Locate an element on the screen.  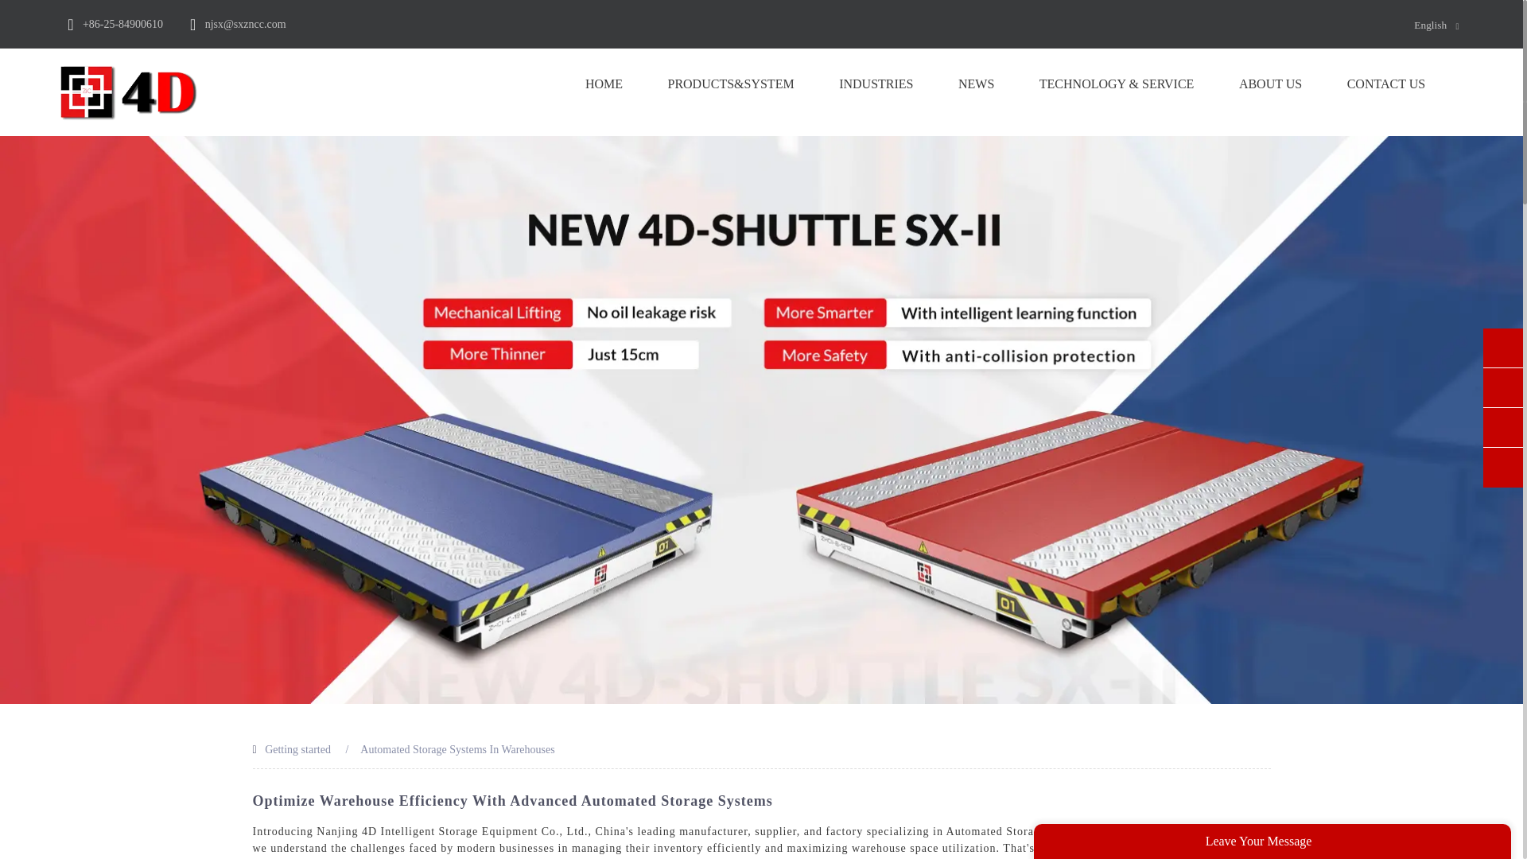
Getting started is located at coordinates (297, 749).